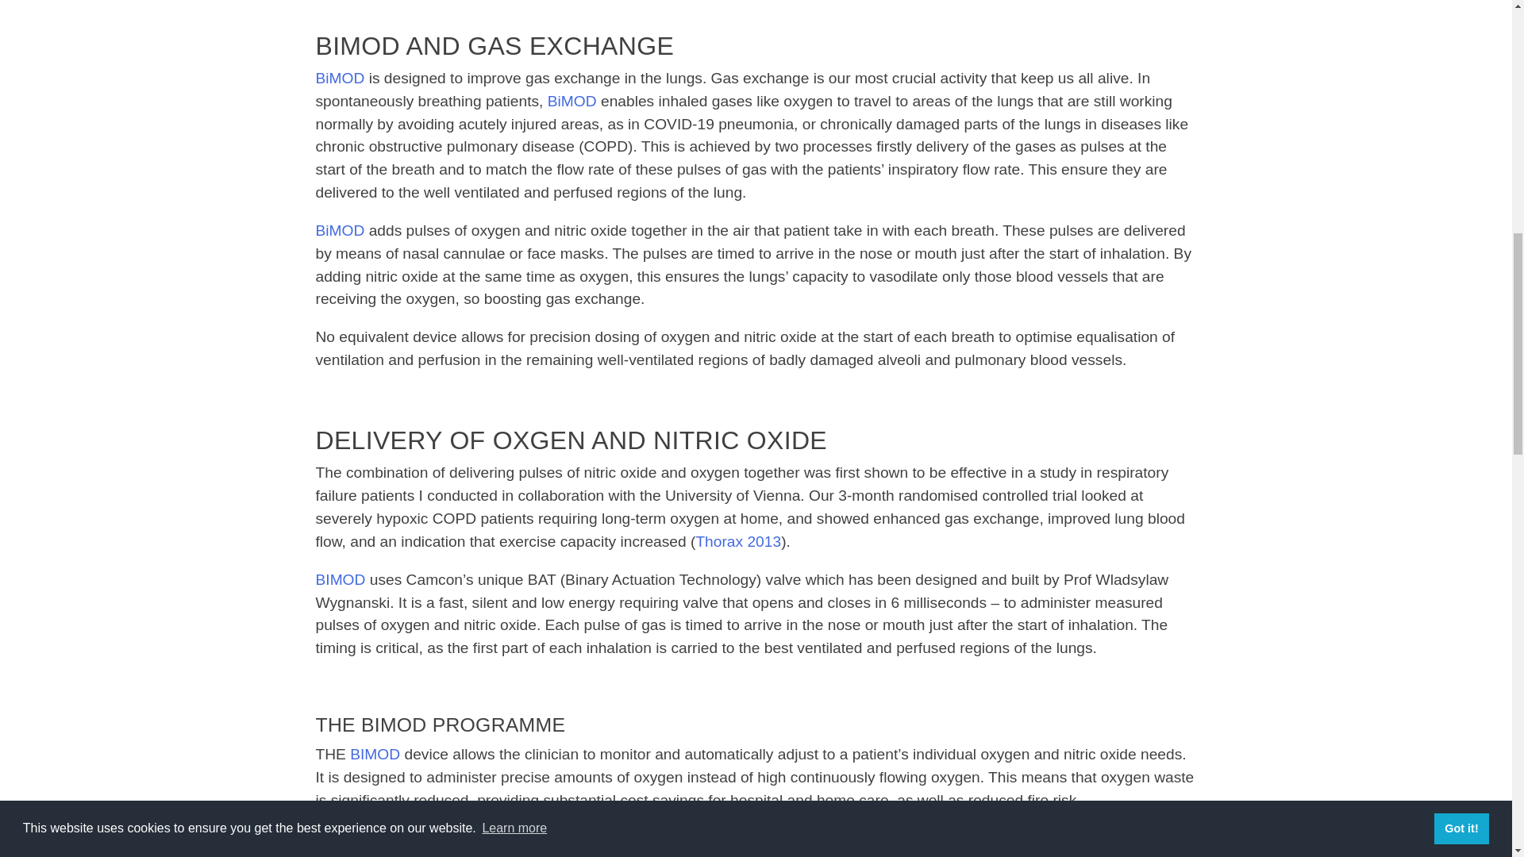  What do you see at coordinates (340, 78) in the screenshot?
I see `BiMOD` at bounding box center [340, 78].